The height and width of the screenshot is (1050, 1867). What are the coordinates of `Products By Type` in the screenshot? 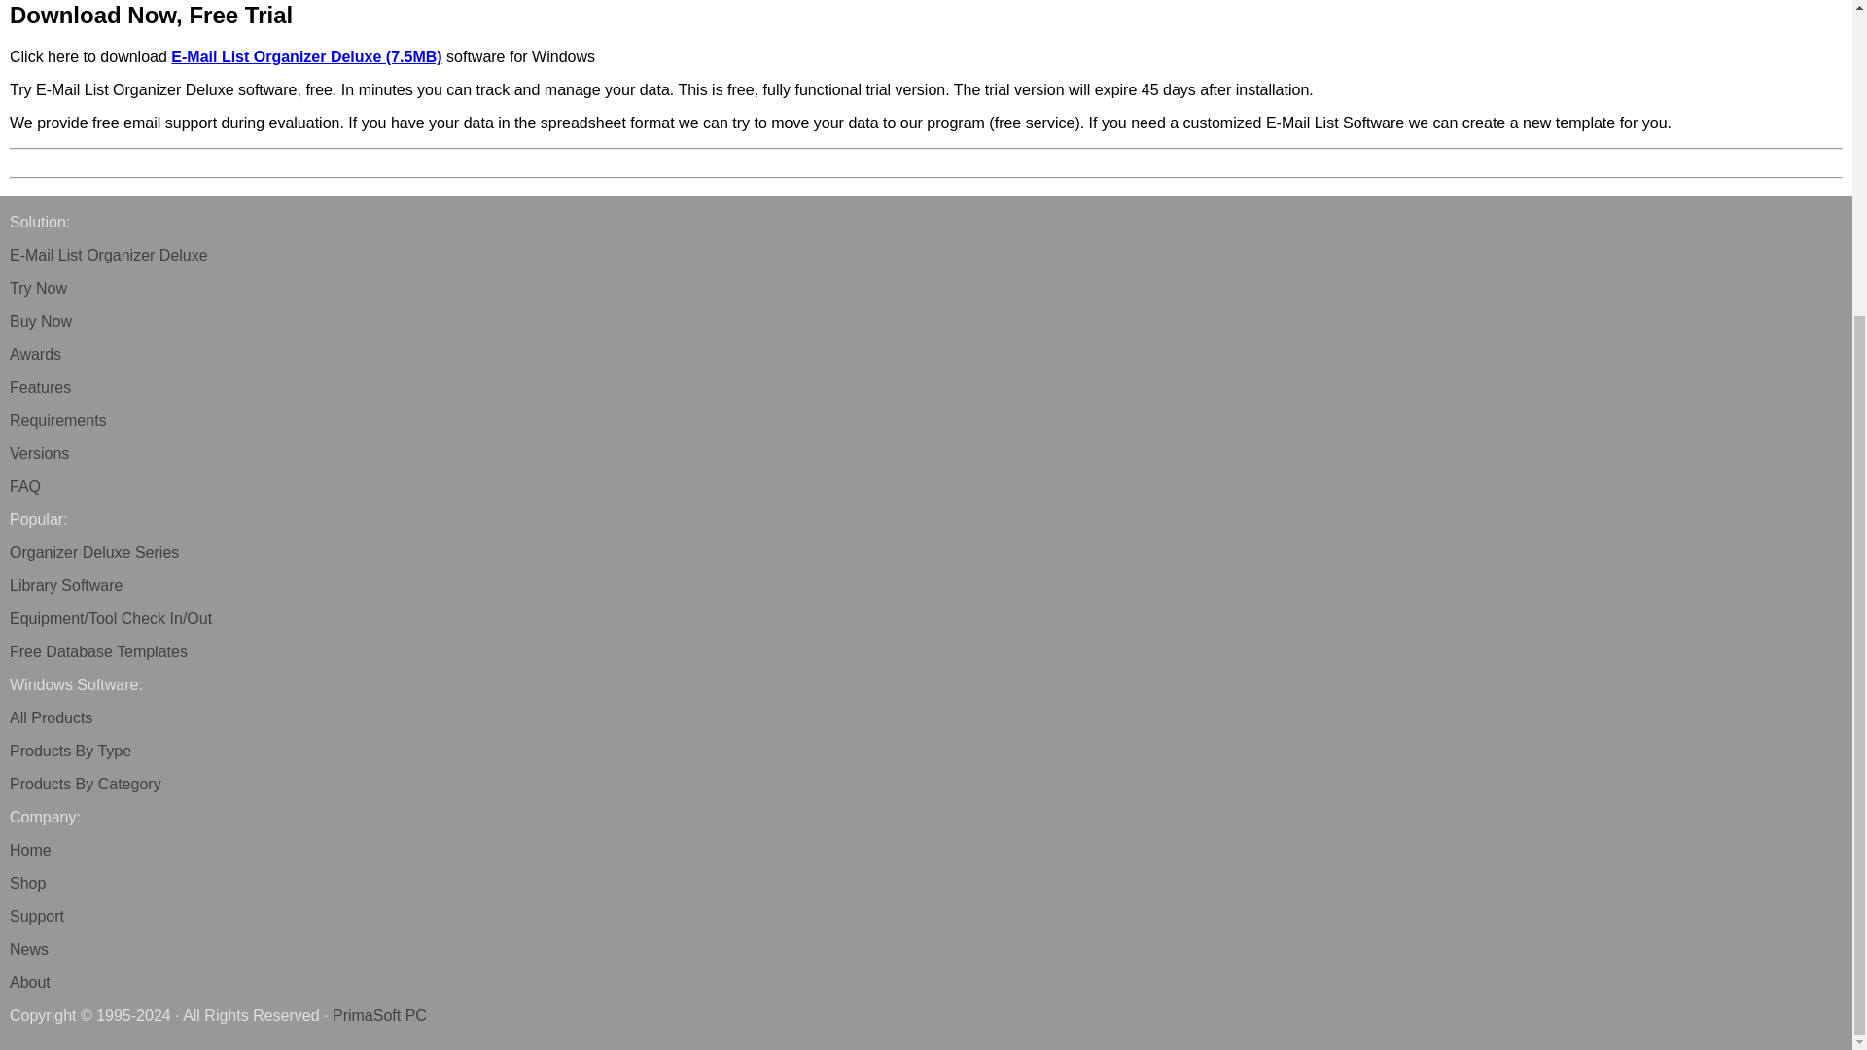 It's located at (70, 751).